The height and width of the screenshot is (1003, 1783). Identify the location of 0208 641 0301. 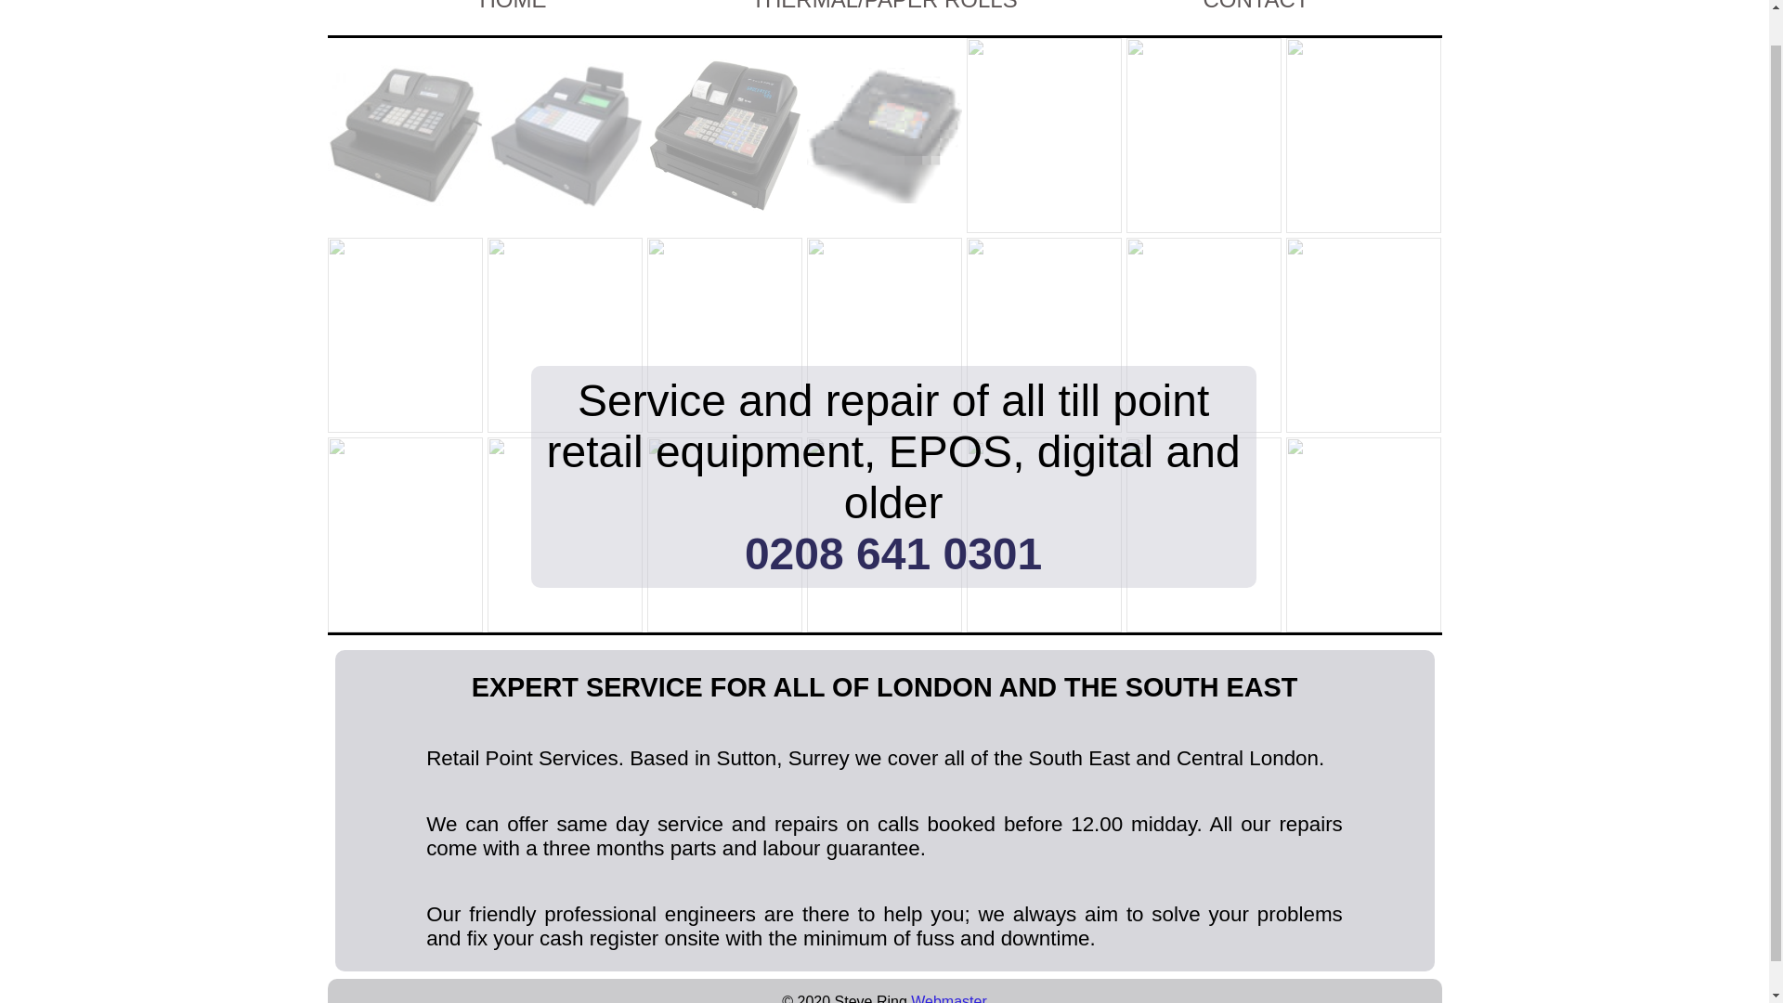
(893, 554).